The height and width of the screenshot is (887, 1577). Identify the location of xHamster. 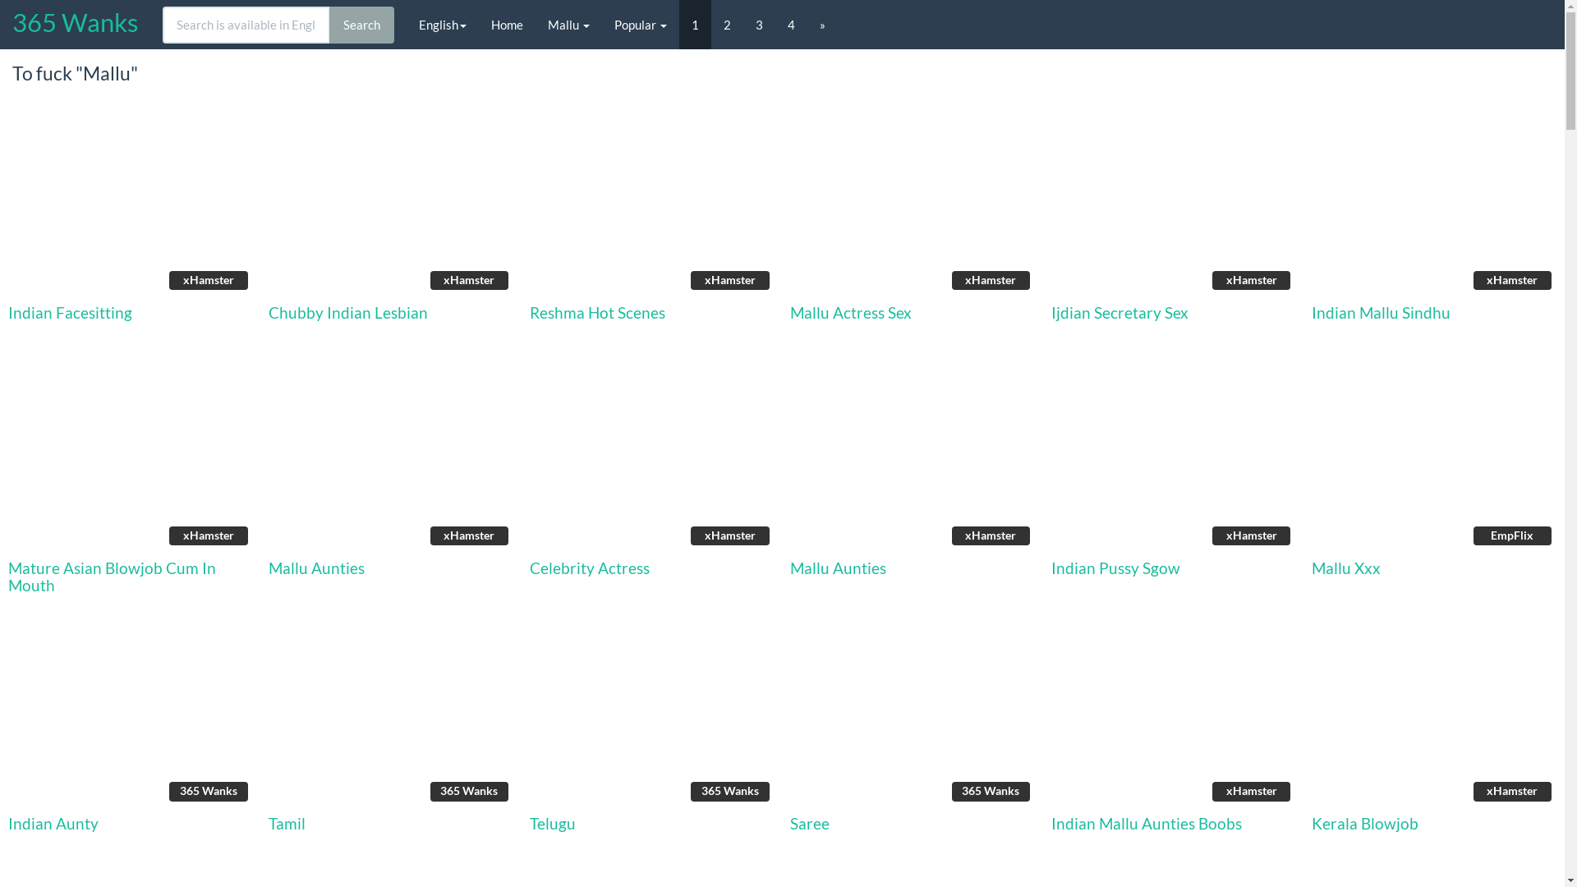
(652, 460).